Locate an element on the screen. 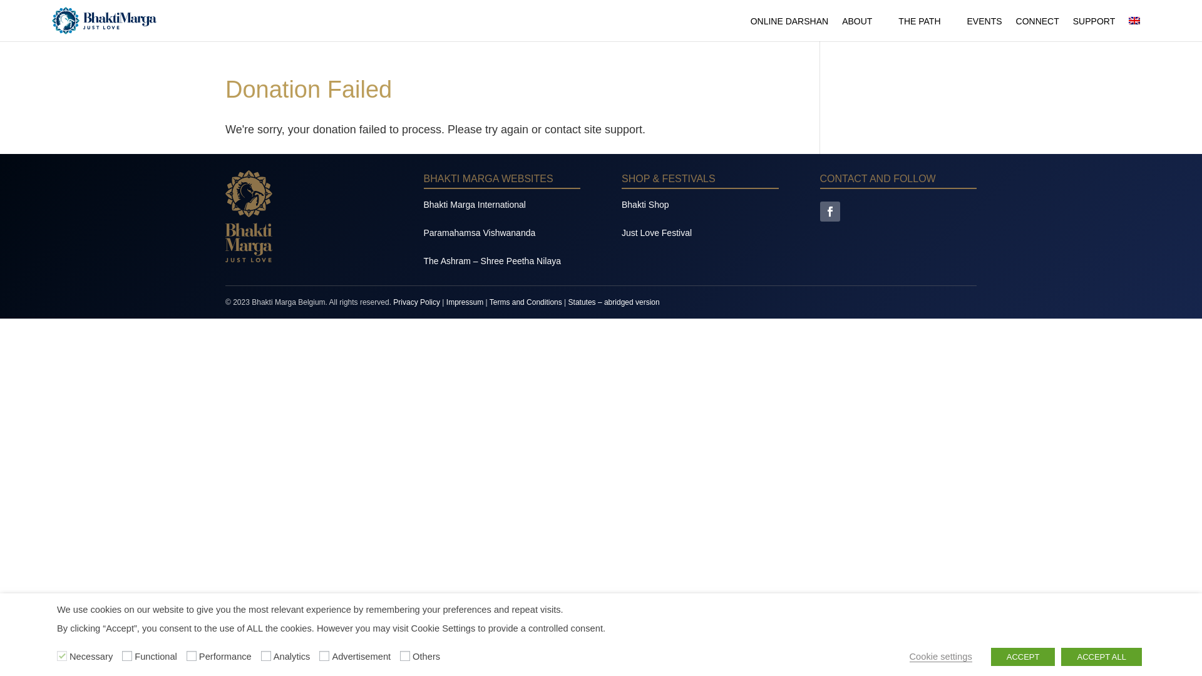 The image size is (1202, 676). Follow on Facebook is located at coordinates (830, 212).